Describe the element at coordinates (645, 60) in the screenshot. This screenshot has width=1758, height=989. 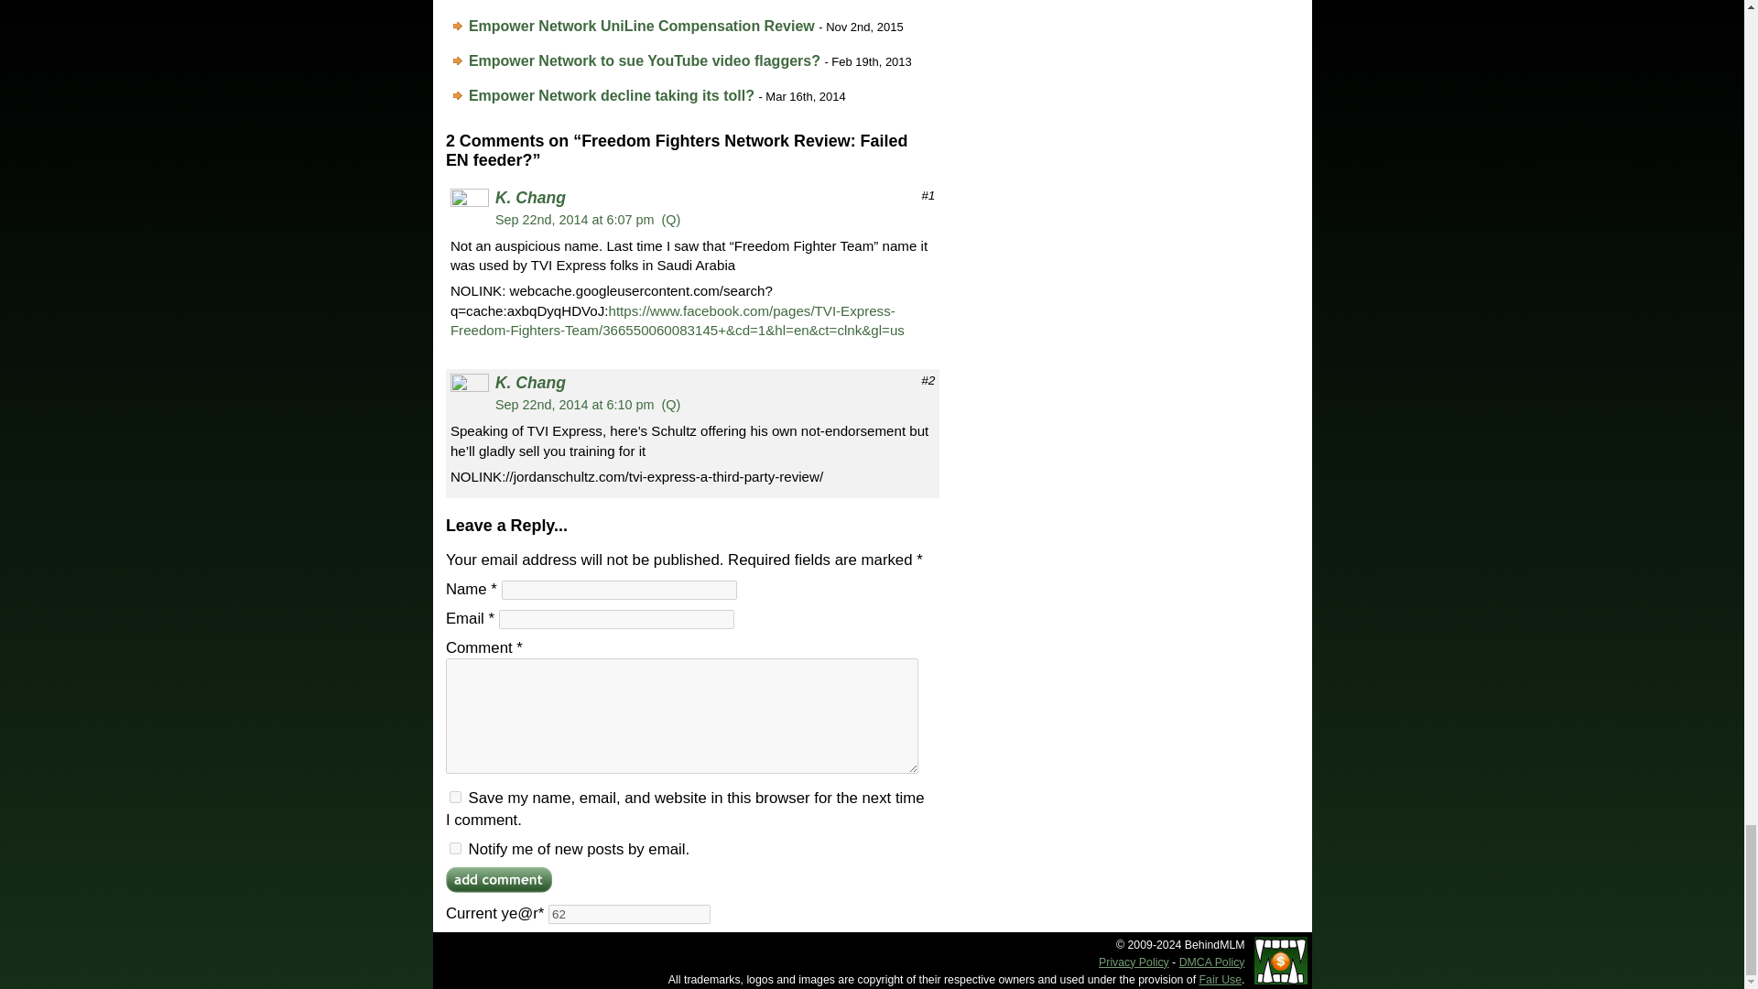
I see `Empower Network to sue YouTube video flaggers?` at that location.